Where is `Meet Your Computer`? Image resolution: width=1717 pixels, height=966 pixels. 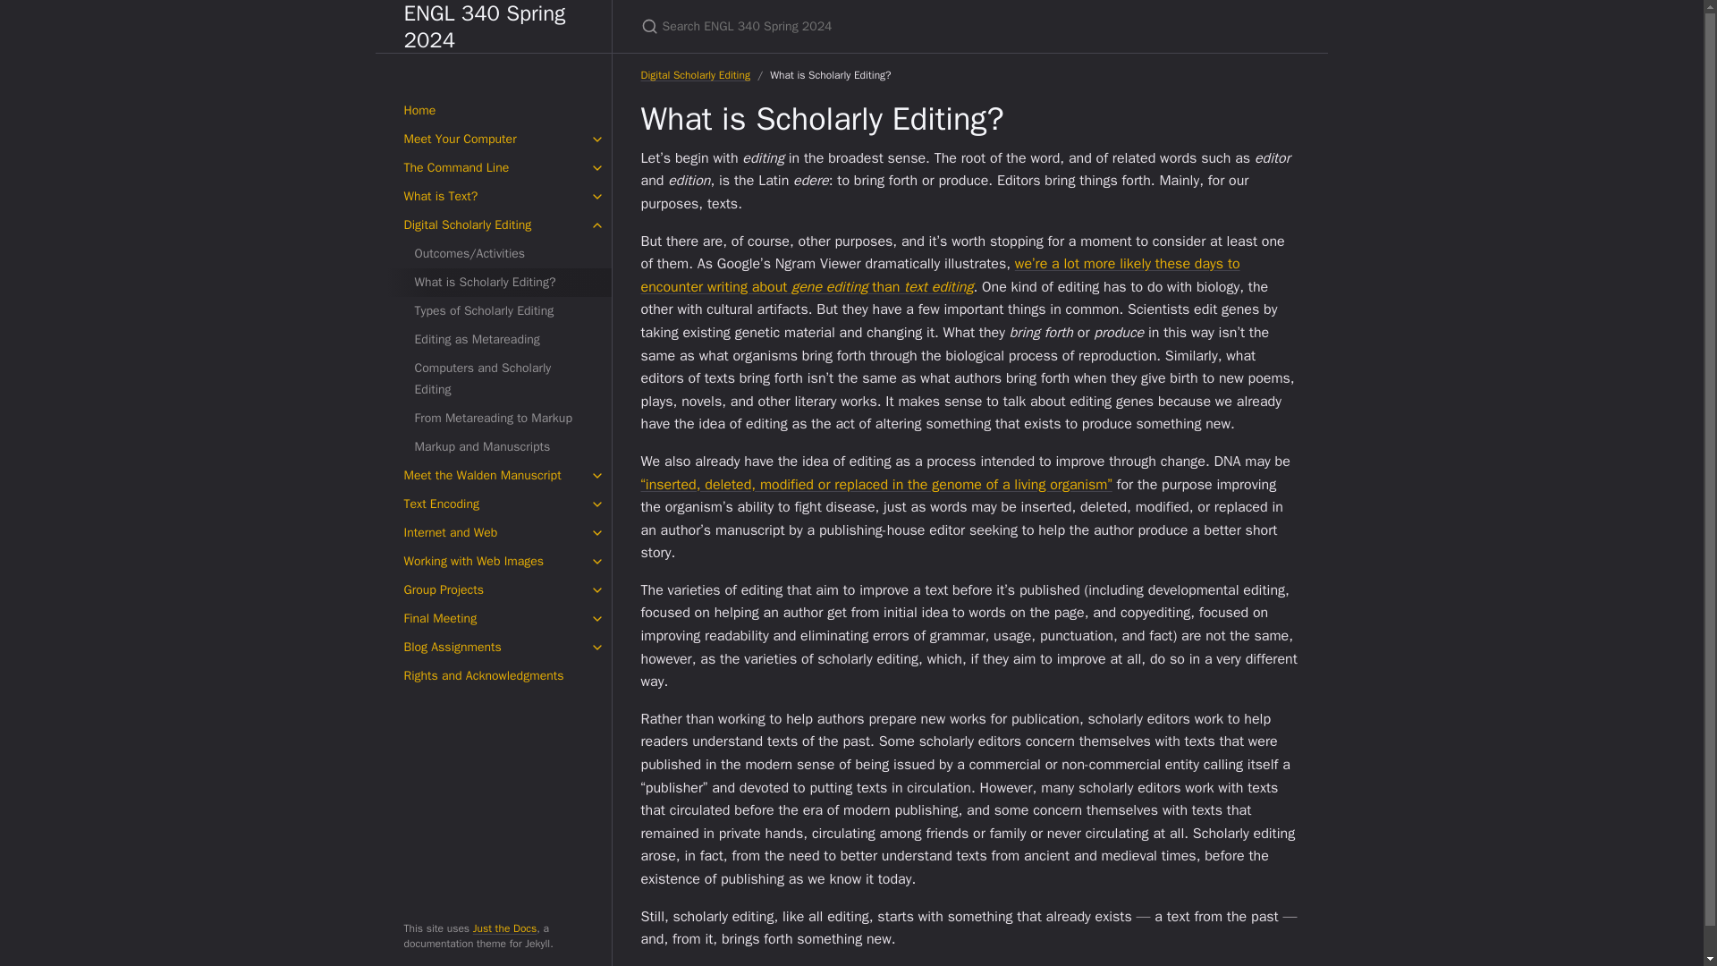
Meet Your Computer is located at coordinates (494, 140).